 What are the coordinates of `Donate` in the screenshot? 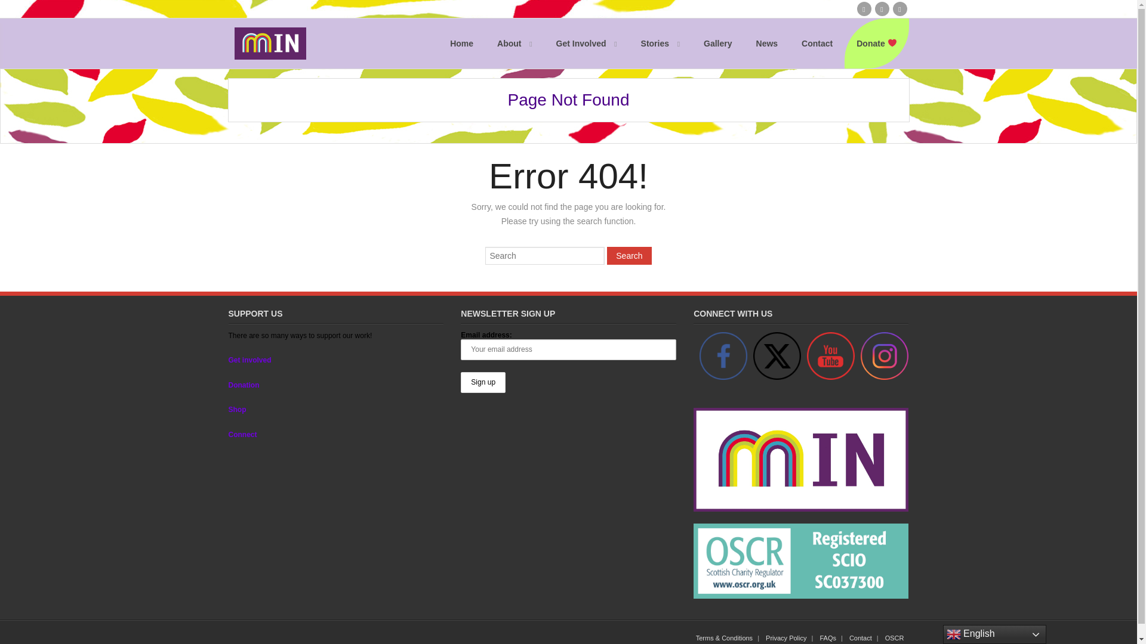 It's located at (876, 43).